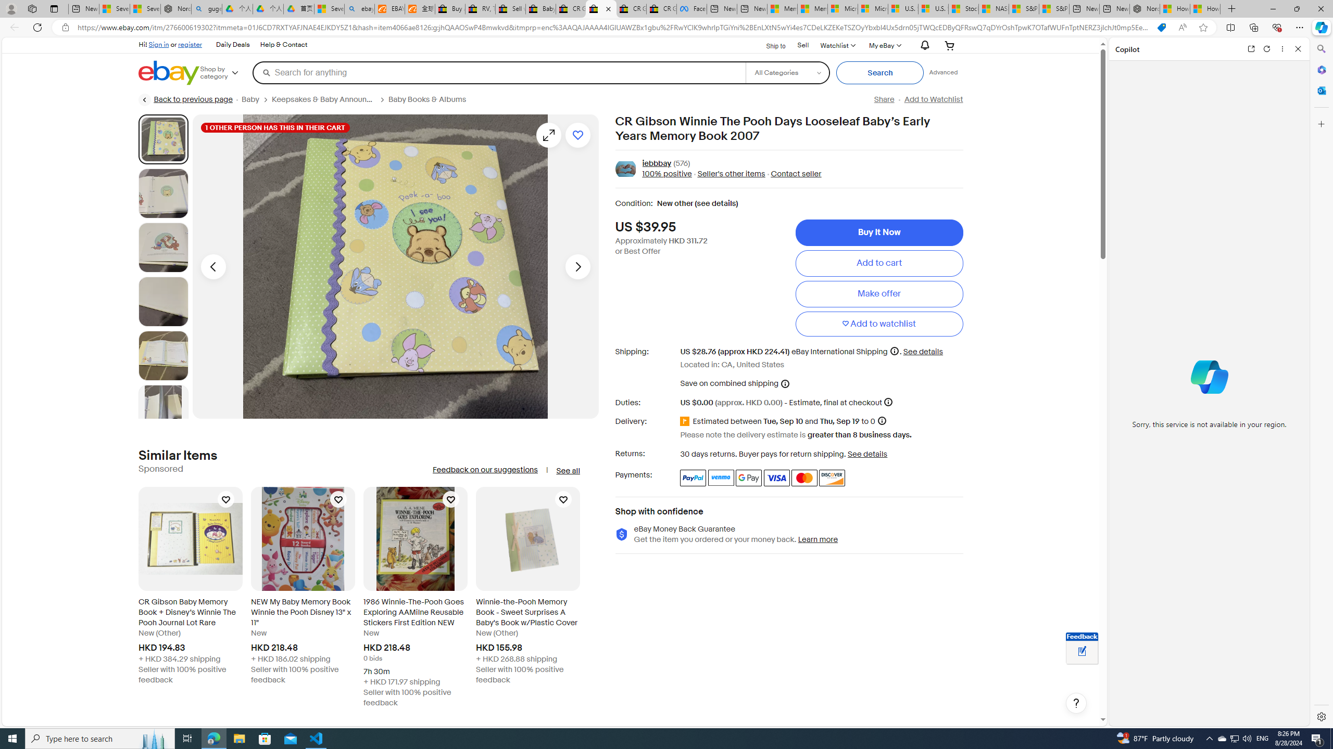 Image resolution: width=1333 pixels, height=749 pixels. Describe the element at coordinates (950, 45) in the screenshot. I see `Your shopping cart` at that location.